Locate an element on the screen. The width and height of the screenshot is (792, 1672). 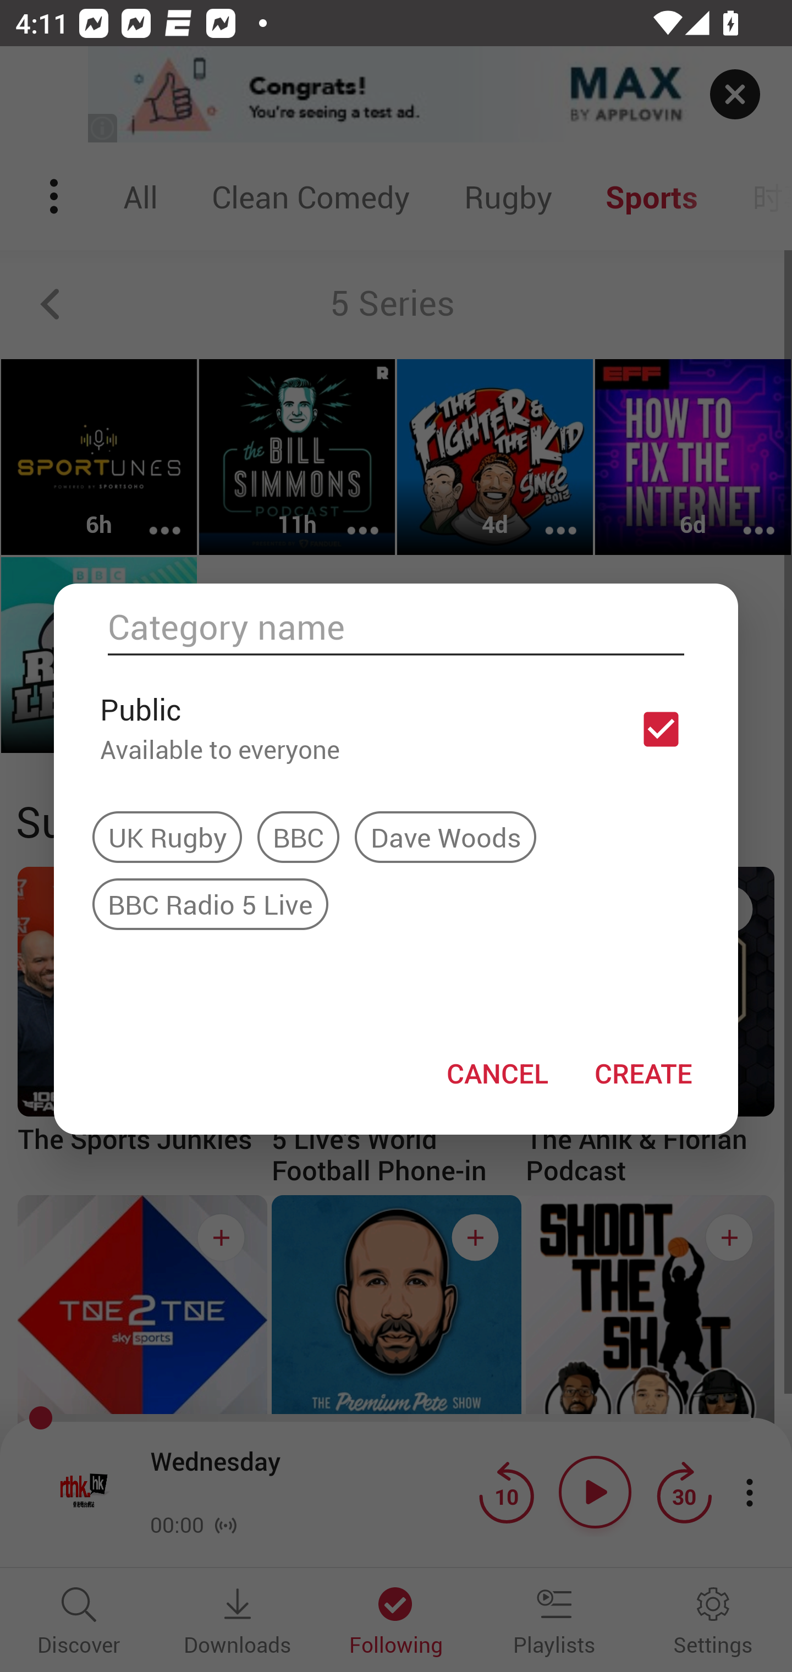
Dave Woods is located at coordinates (446, 837).